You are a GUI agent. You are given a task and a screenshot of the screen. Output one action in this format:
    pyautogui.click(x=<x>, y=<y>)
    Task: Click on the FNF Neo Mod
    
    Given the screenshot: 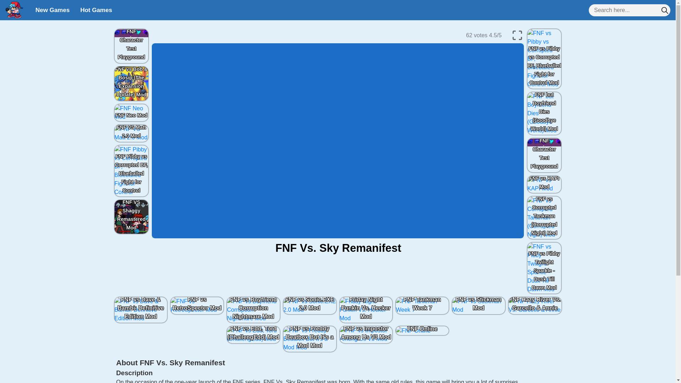 What is the action you would take?
    pyautogui.click(x=131, y=113)
    